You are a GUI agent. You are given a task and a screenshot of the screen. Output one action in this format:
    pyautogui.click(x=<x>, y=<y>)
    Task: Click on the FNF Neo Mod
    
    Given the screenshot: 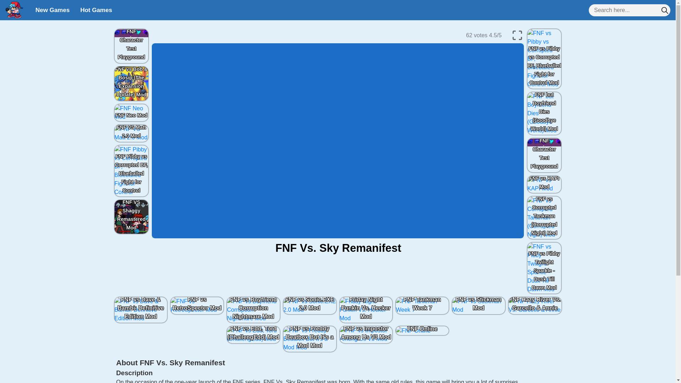 What is the action you would take?
    pyautogui.click(x=131, y=113)
    